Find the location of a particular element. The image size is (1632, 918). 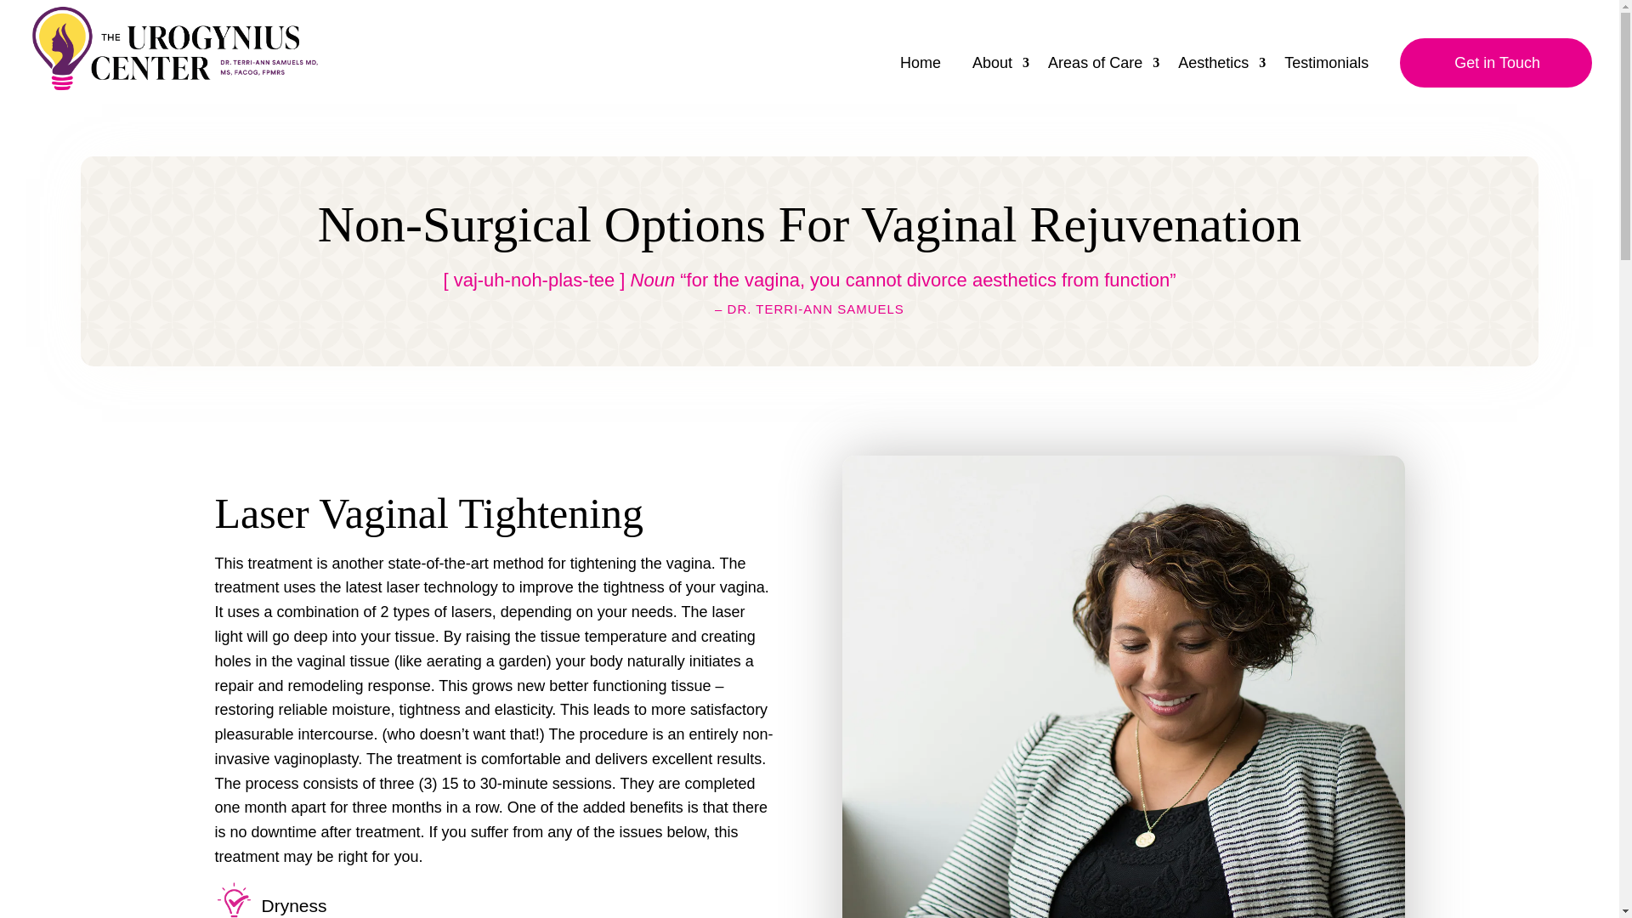

Get in Touch is located at coordinates (1496, 63).